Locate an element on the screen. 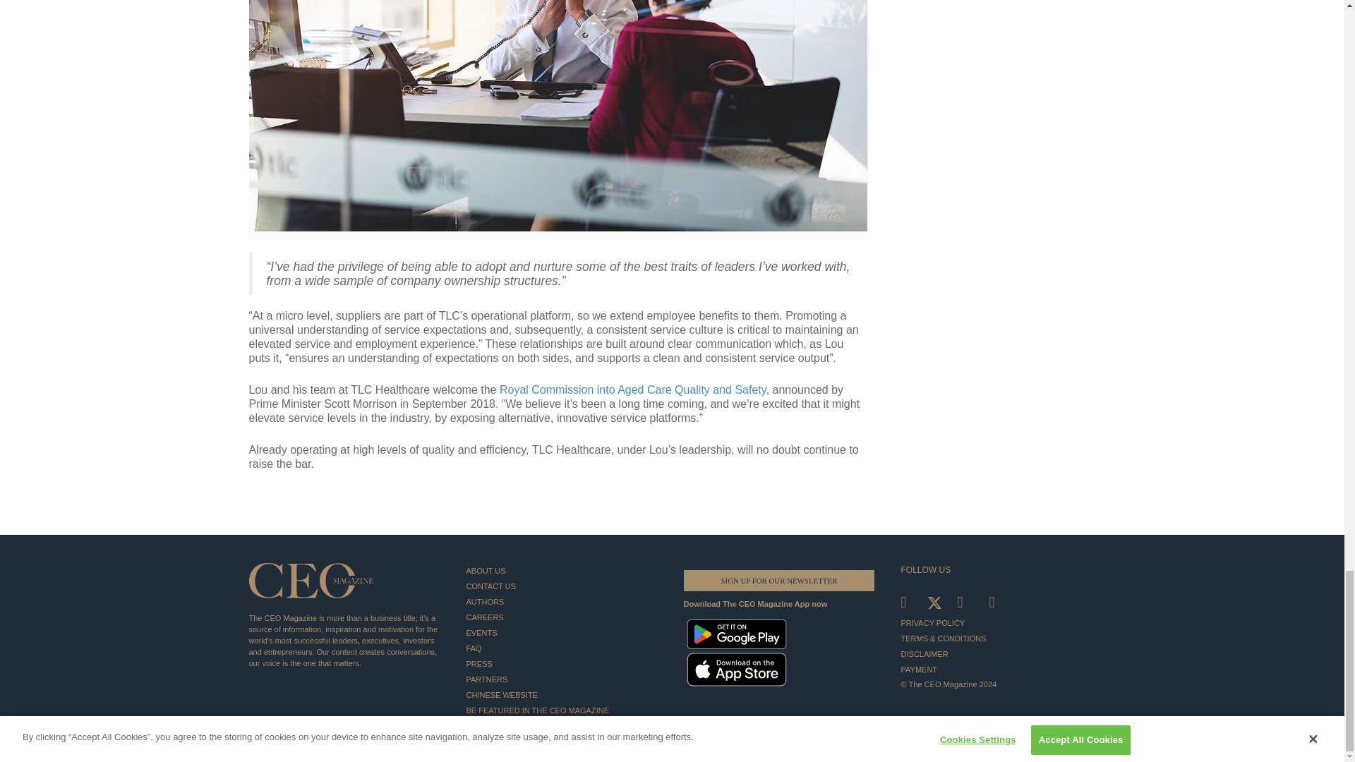 The height and width of the screenshot is (762, 1355). AUTHORS is located at coordinates (563, 602).